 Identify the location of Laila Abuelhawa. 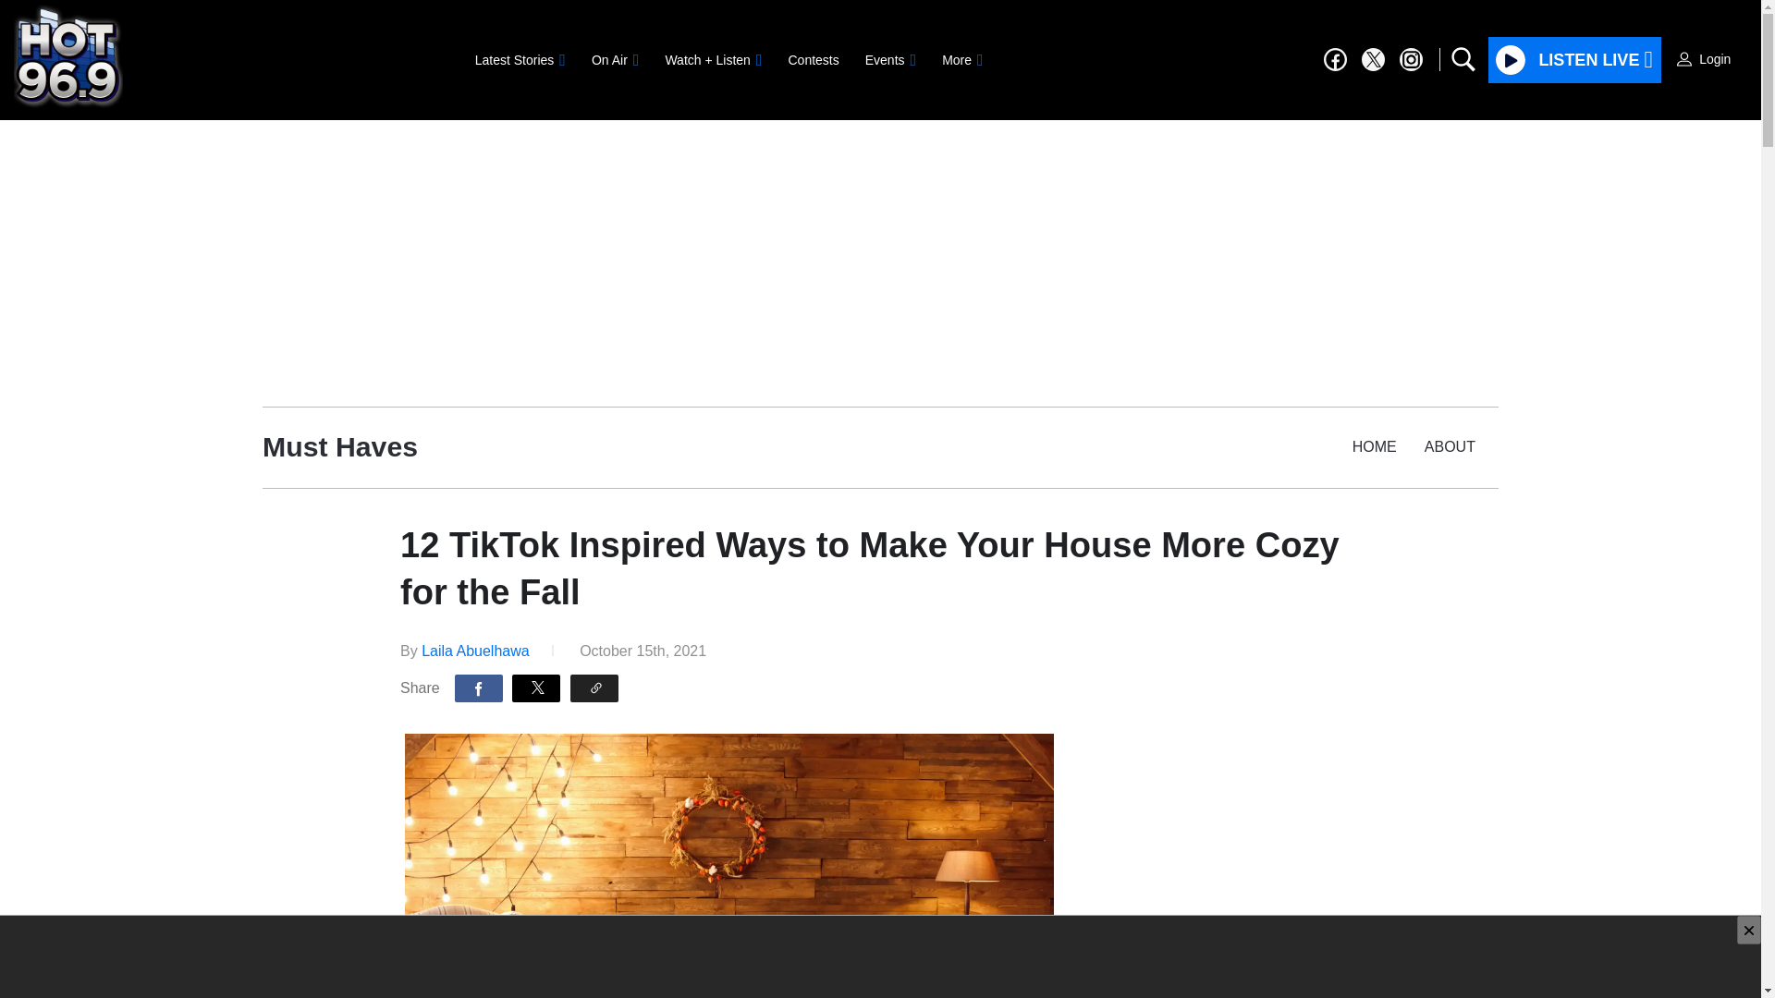
(475, 651).